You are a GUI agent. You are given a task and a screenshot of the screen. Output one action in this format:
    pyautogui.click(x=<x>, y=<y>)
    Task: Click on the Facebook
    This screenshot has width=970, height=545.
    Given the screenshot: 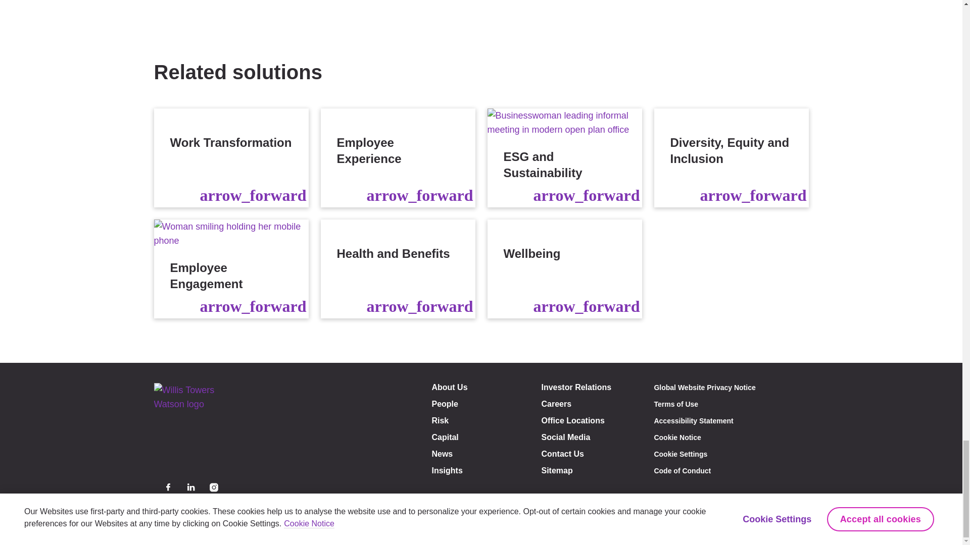 What is the action you would take?
    pyautogui.click(x=168, y=487)
    